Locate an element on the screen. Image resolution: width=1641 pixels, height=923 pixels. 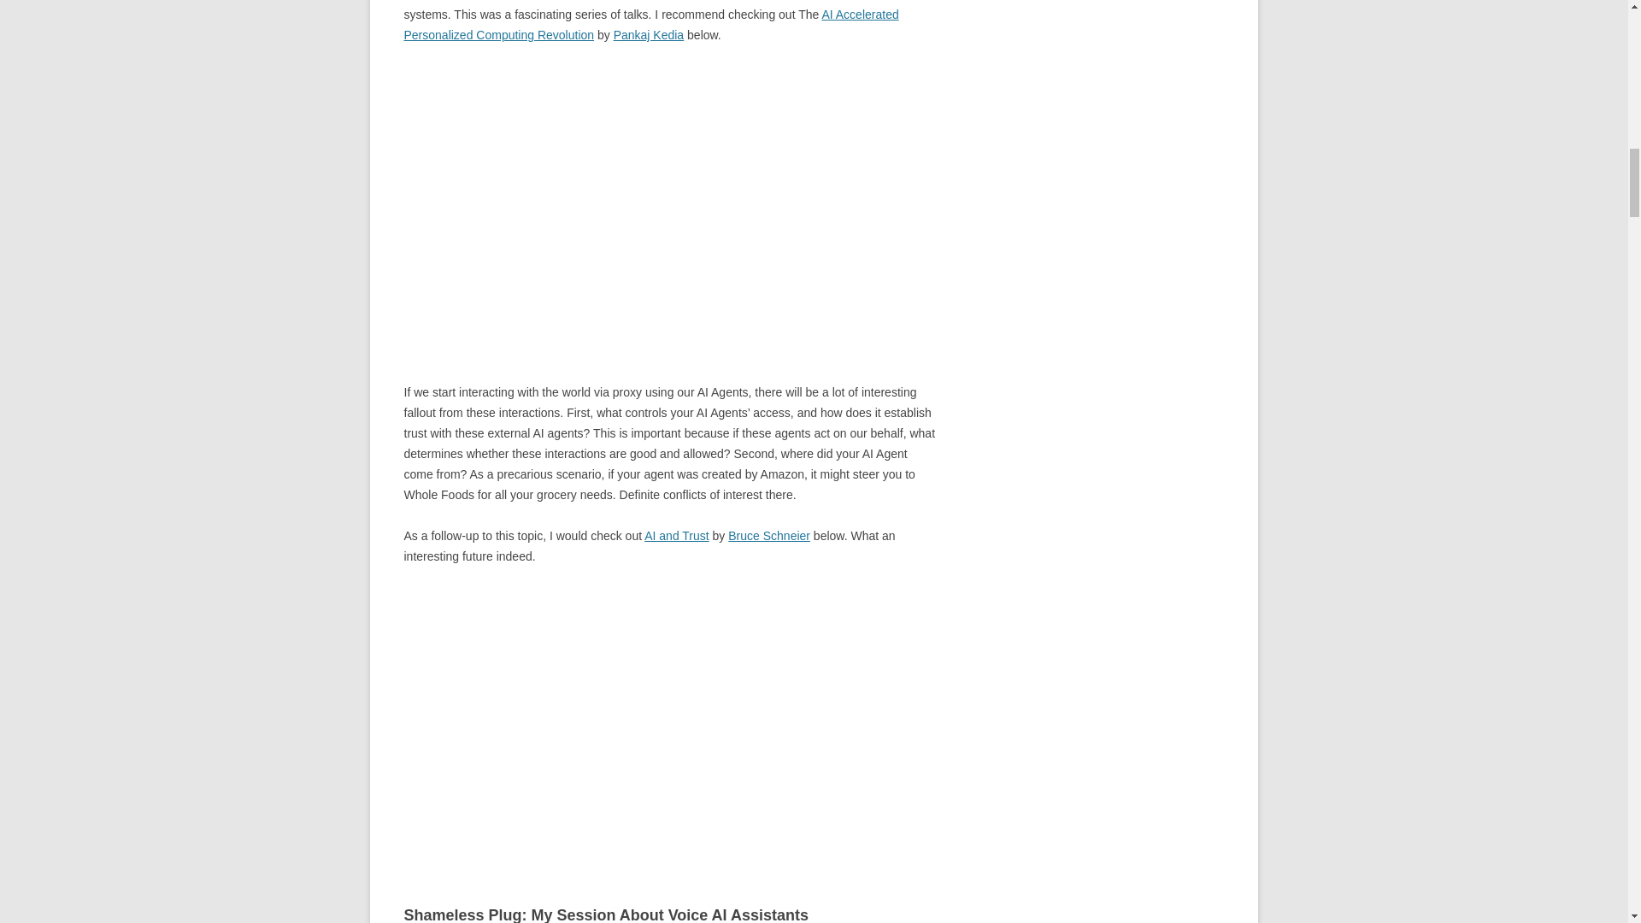
AI Accelerated Personalized Computing Revolution is located at coordinates (650, 24).